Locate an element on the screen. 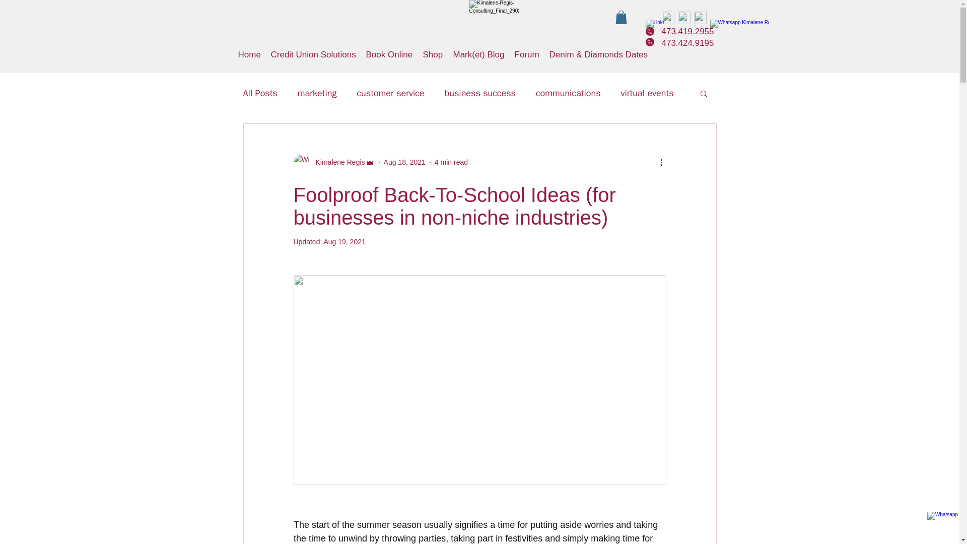 The height and width of the screenshot is (544, 967). Kimalene Regis is located at coordinates (333, 162).